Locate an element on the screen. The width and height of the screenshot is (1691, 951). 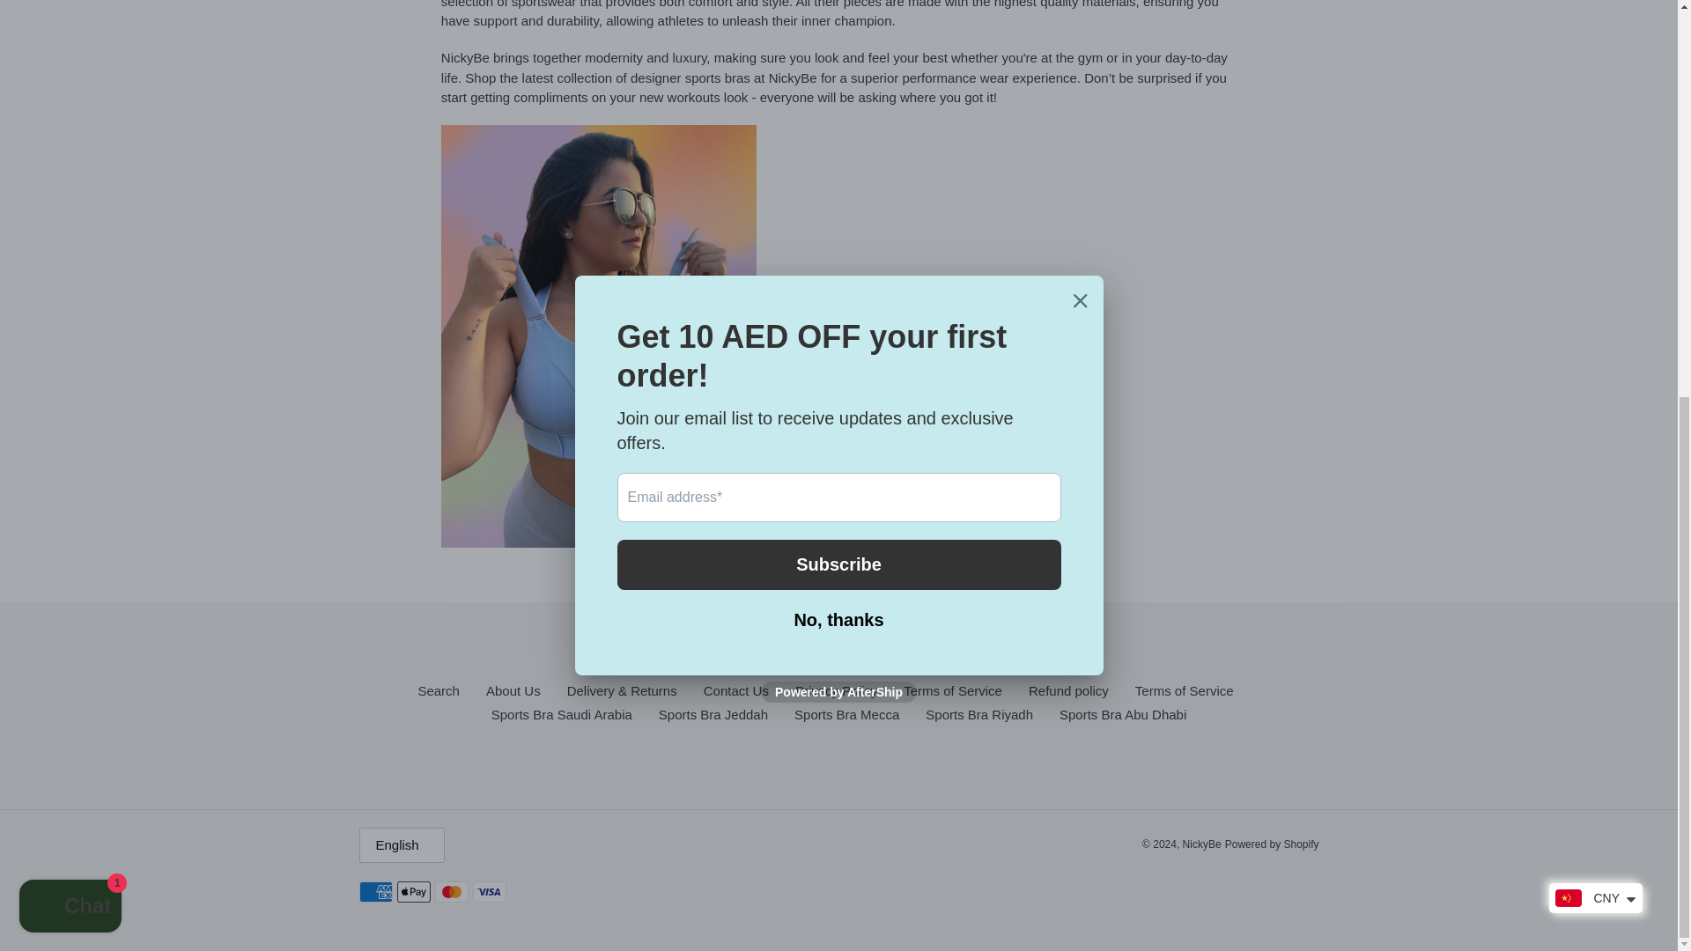
Privacy Policy is located at coordinates (836, 690).